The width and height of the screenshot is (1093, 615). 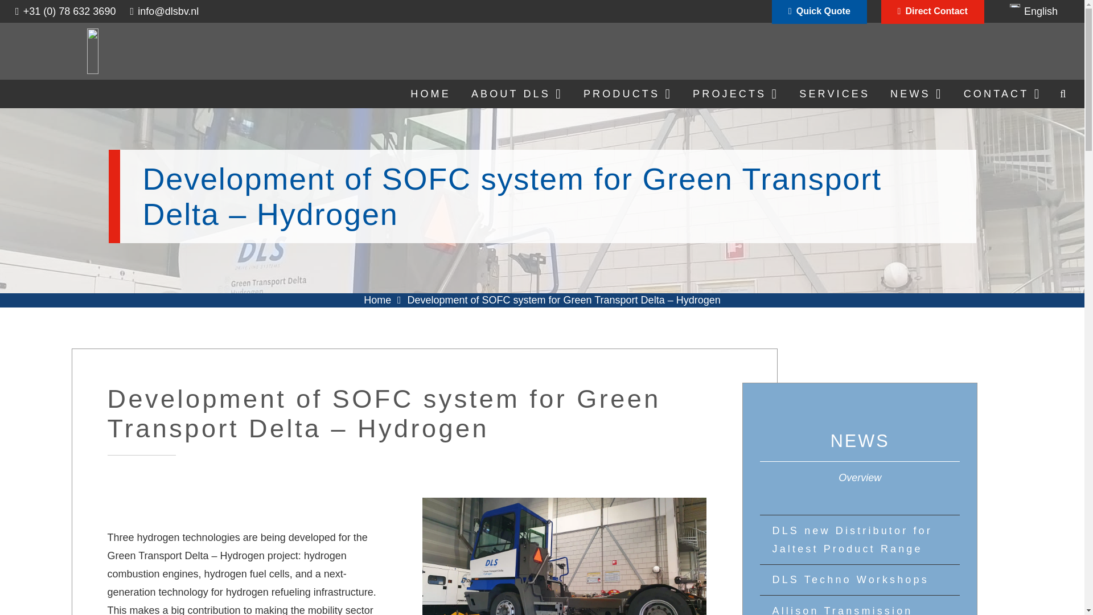 What do you see at coordinates (627, 94) in the screenshot?
I see `PRODUCTS` at bounding box center [627, 94].